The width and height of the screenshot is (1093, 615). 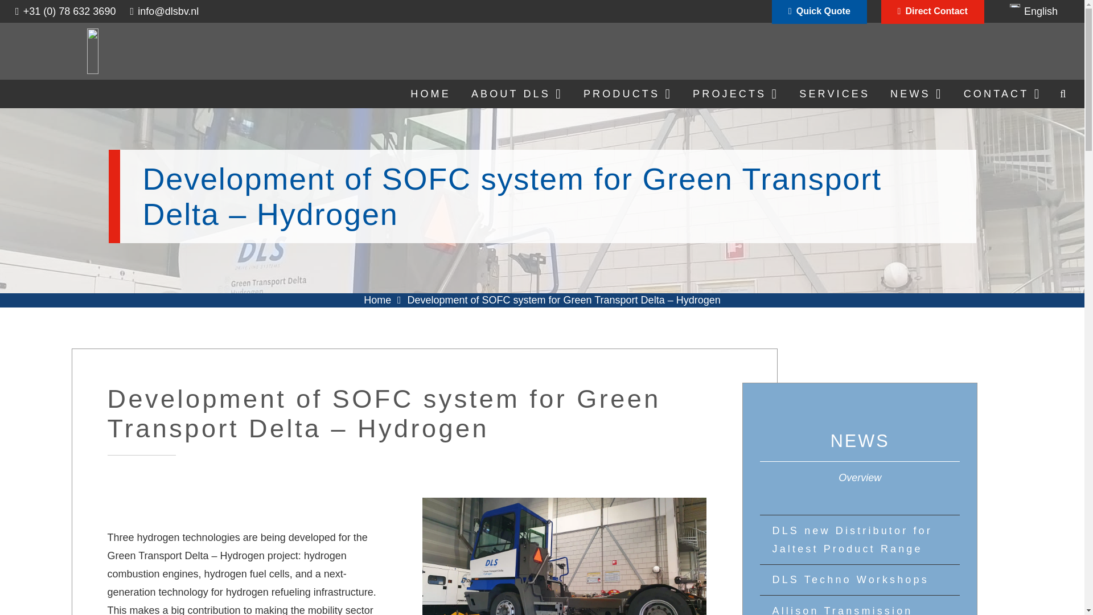 What do you see at coordinates (627, 94) in the screenshot?
I see `PRODUCTS` at bounding box center [627, 94].